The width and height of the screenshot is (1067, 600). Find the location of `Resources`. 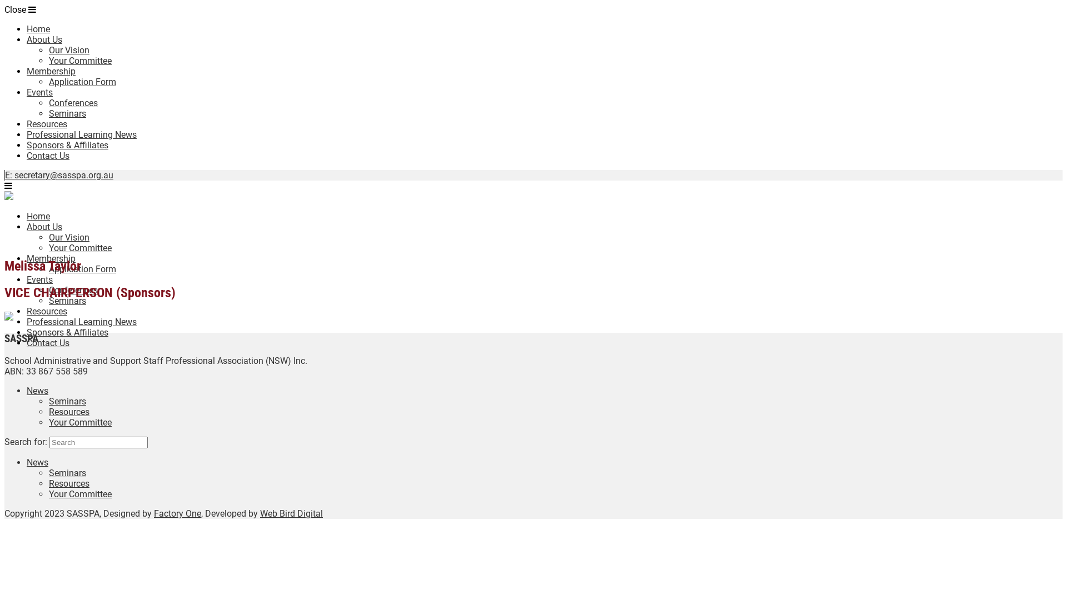

Resources is located at coordinates (47, 311).